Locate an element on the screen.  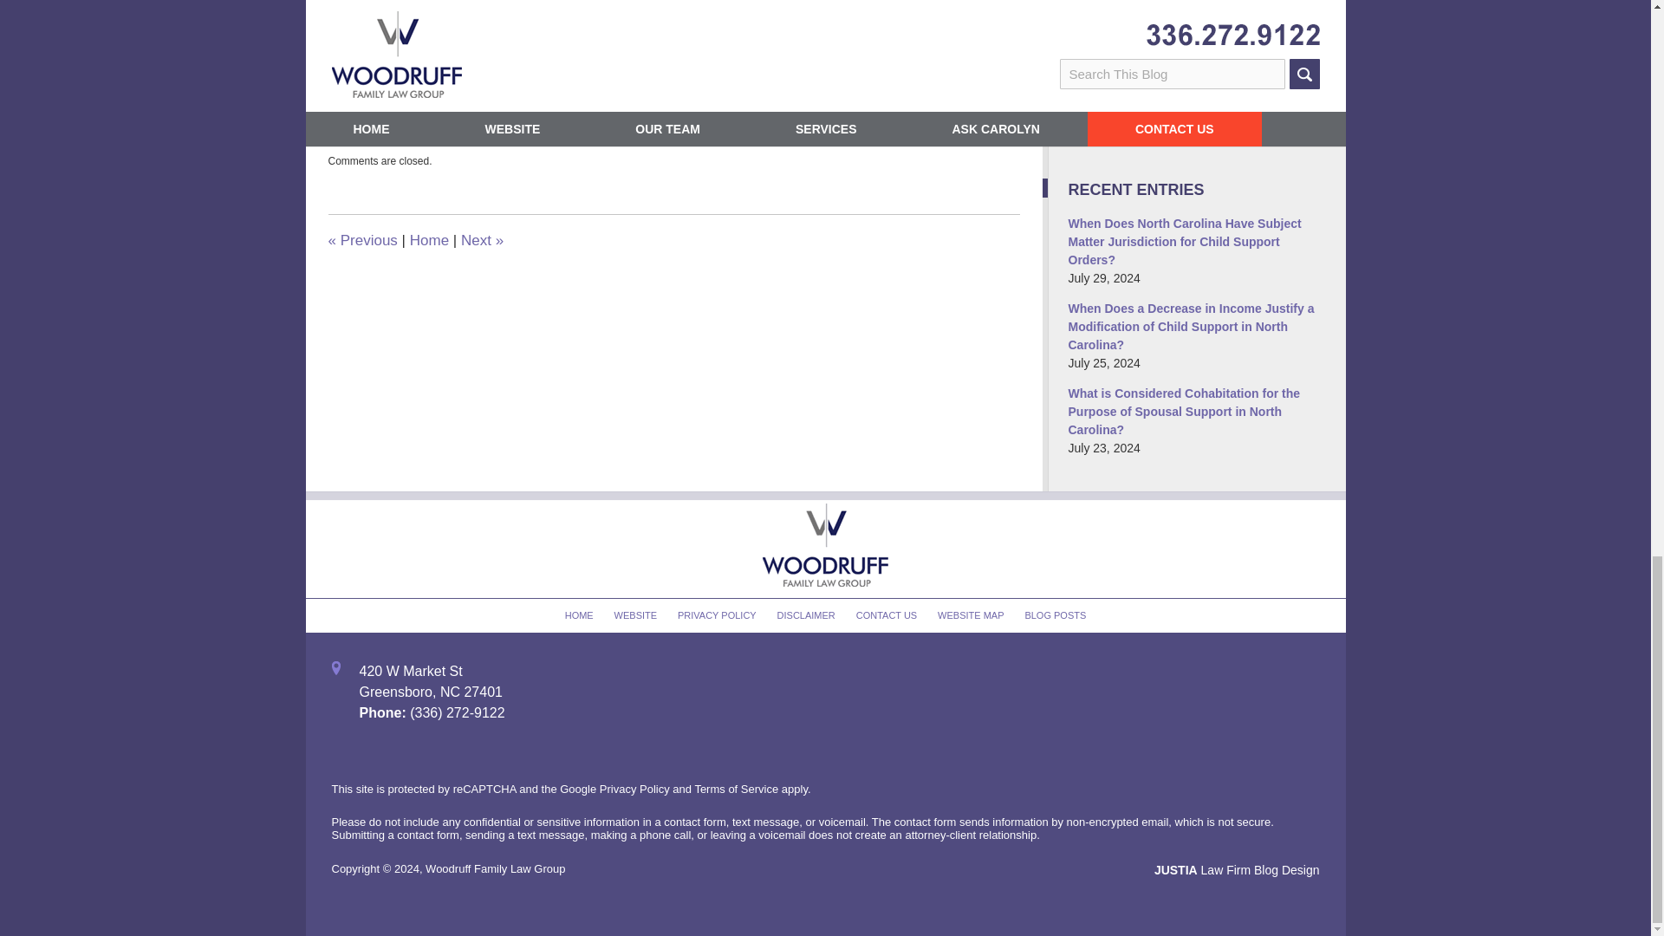
Custody is located at coordinates (448, 119).